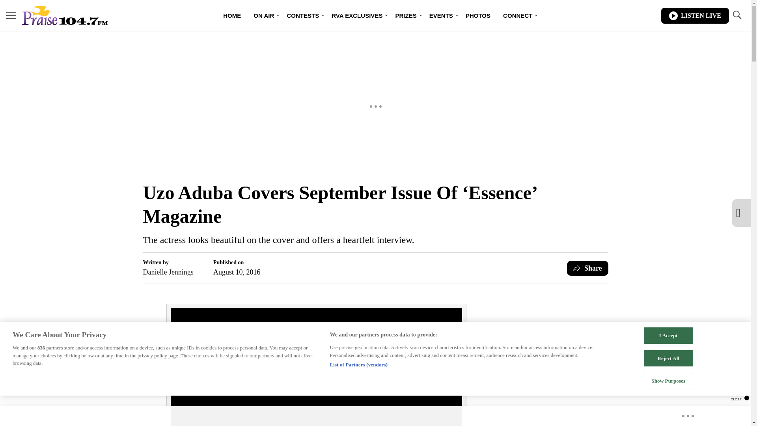 The height and width of the screenshot is (426, 757). I want to click on CONTESTS, so click(303, 16).